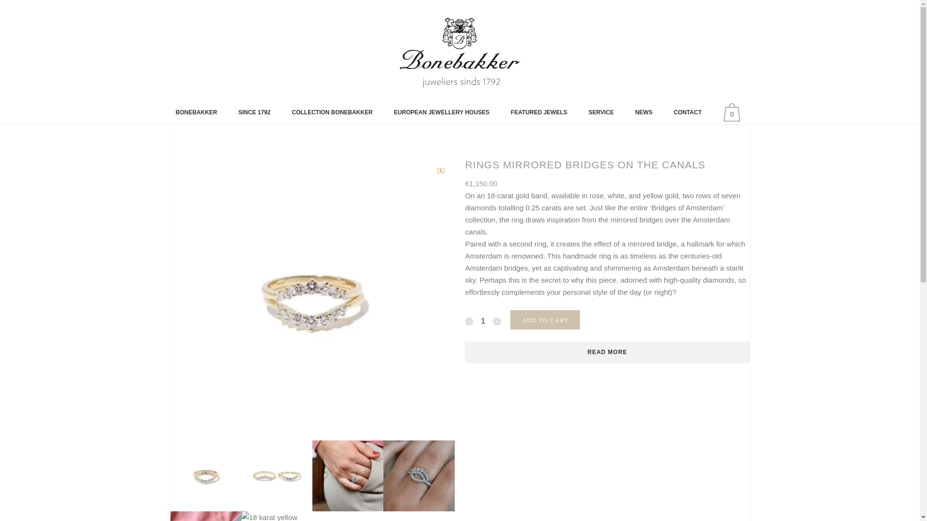 The height and width of the screenshot is (521, 927). What do you see at coordinates (483, 321) in the screenshot?
I see `1` at bounding box center [483, 321].